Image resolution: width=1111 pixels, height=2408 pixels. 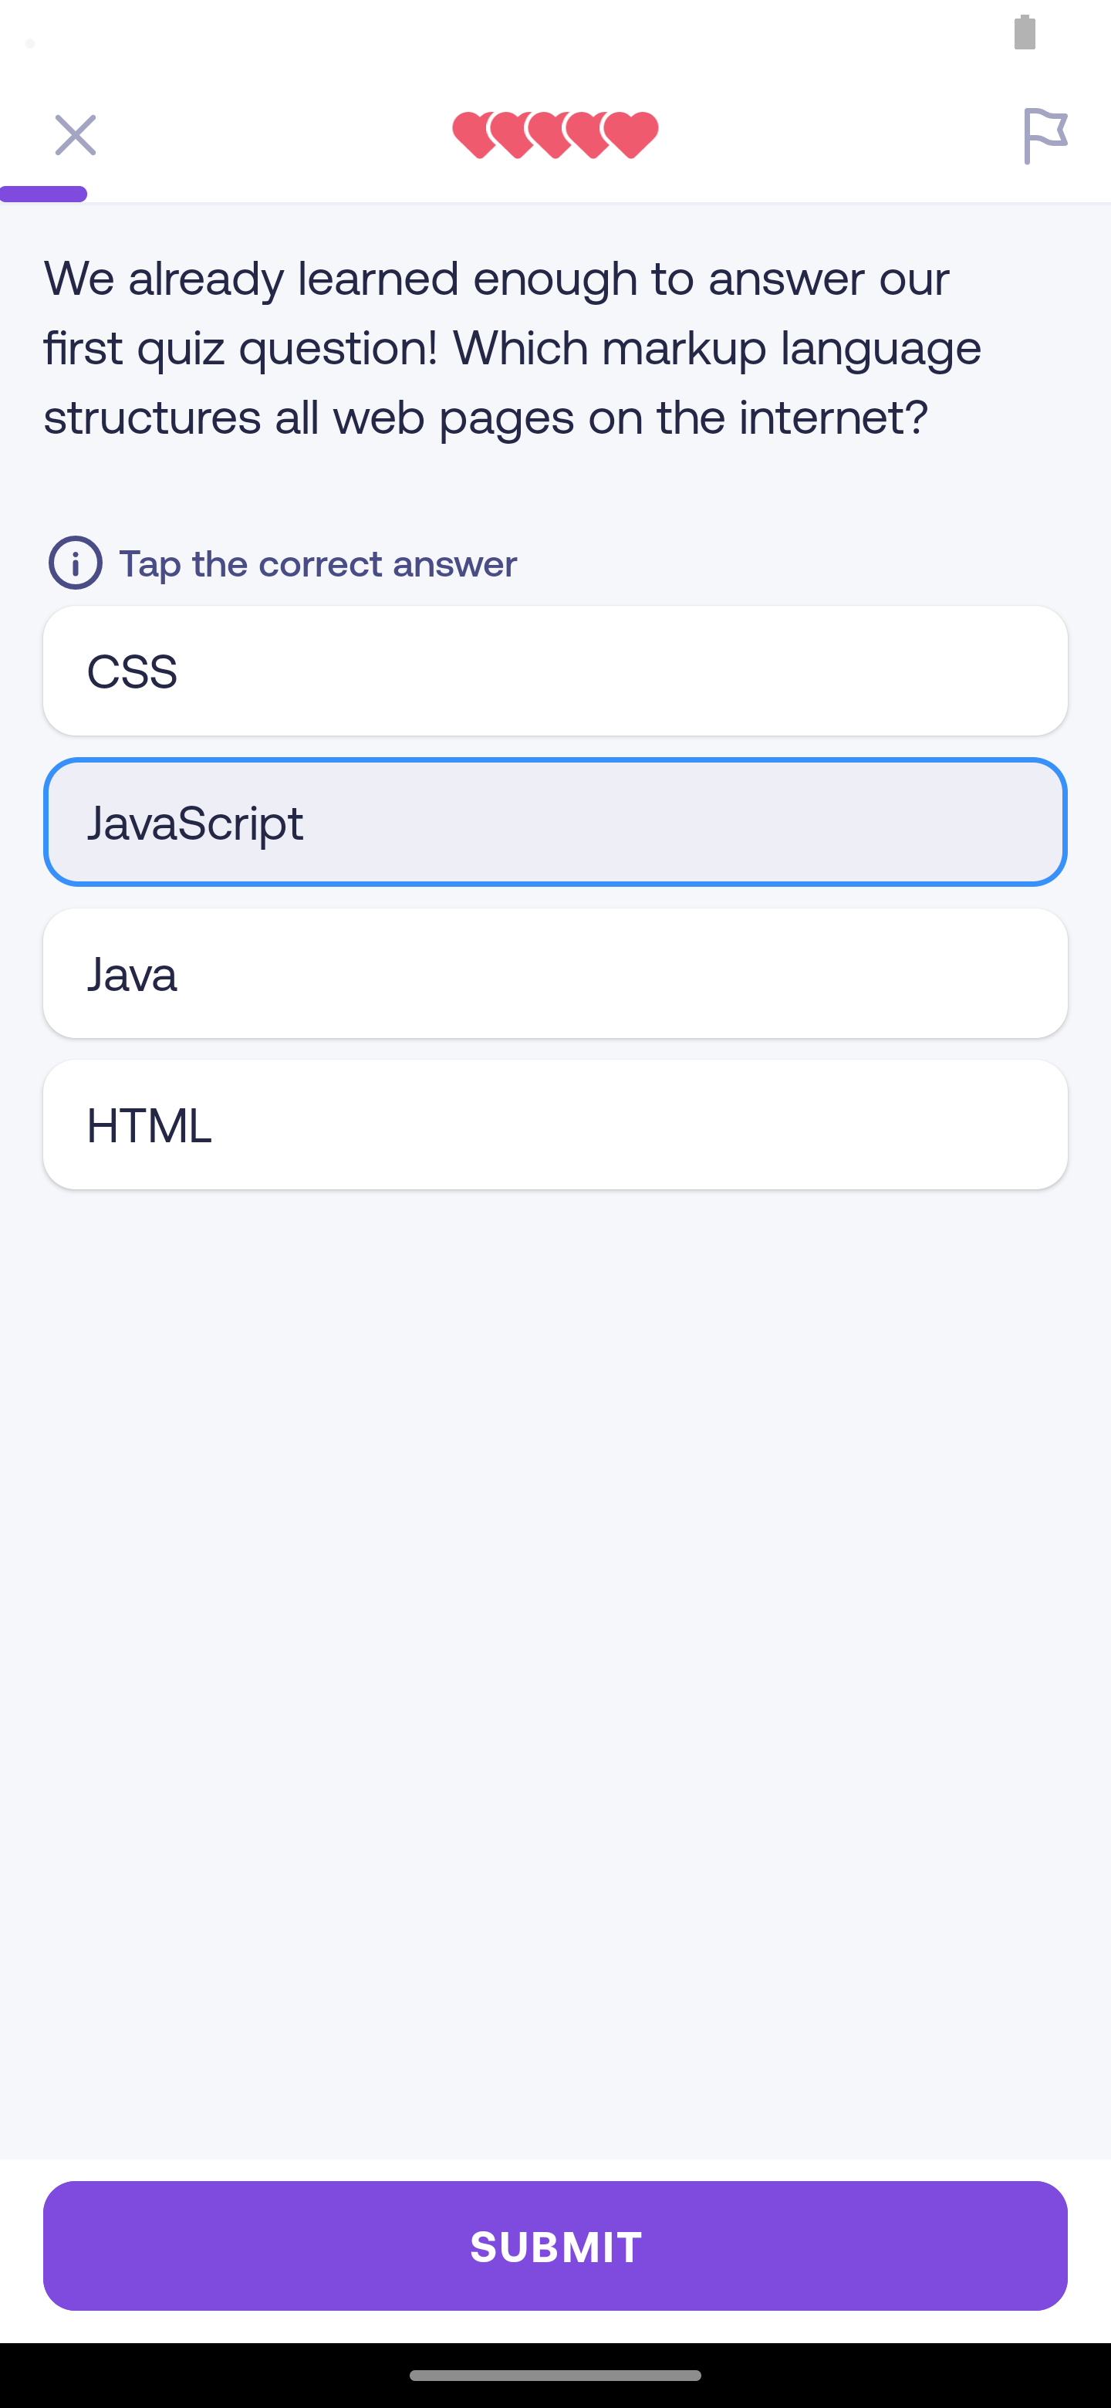 What do you see at coordinates (555, 2246) in the screenshot?
I see `SUBMIT` at bounding box center [555, 2246].